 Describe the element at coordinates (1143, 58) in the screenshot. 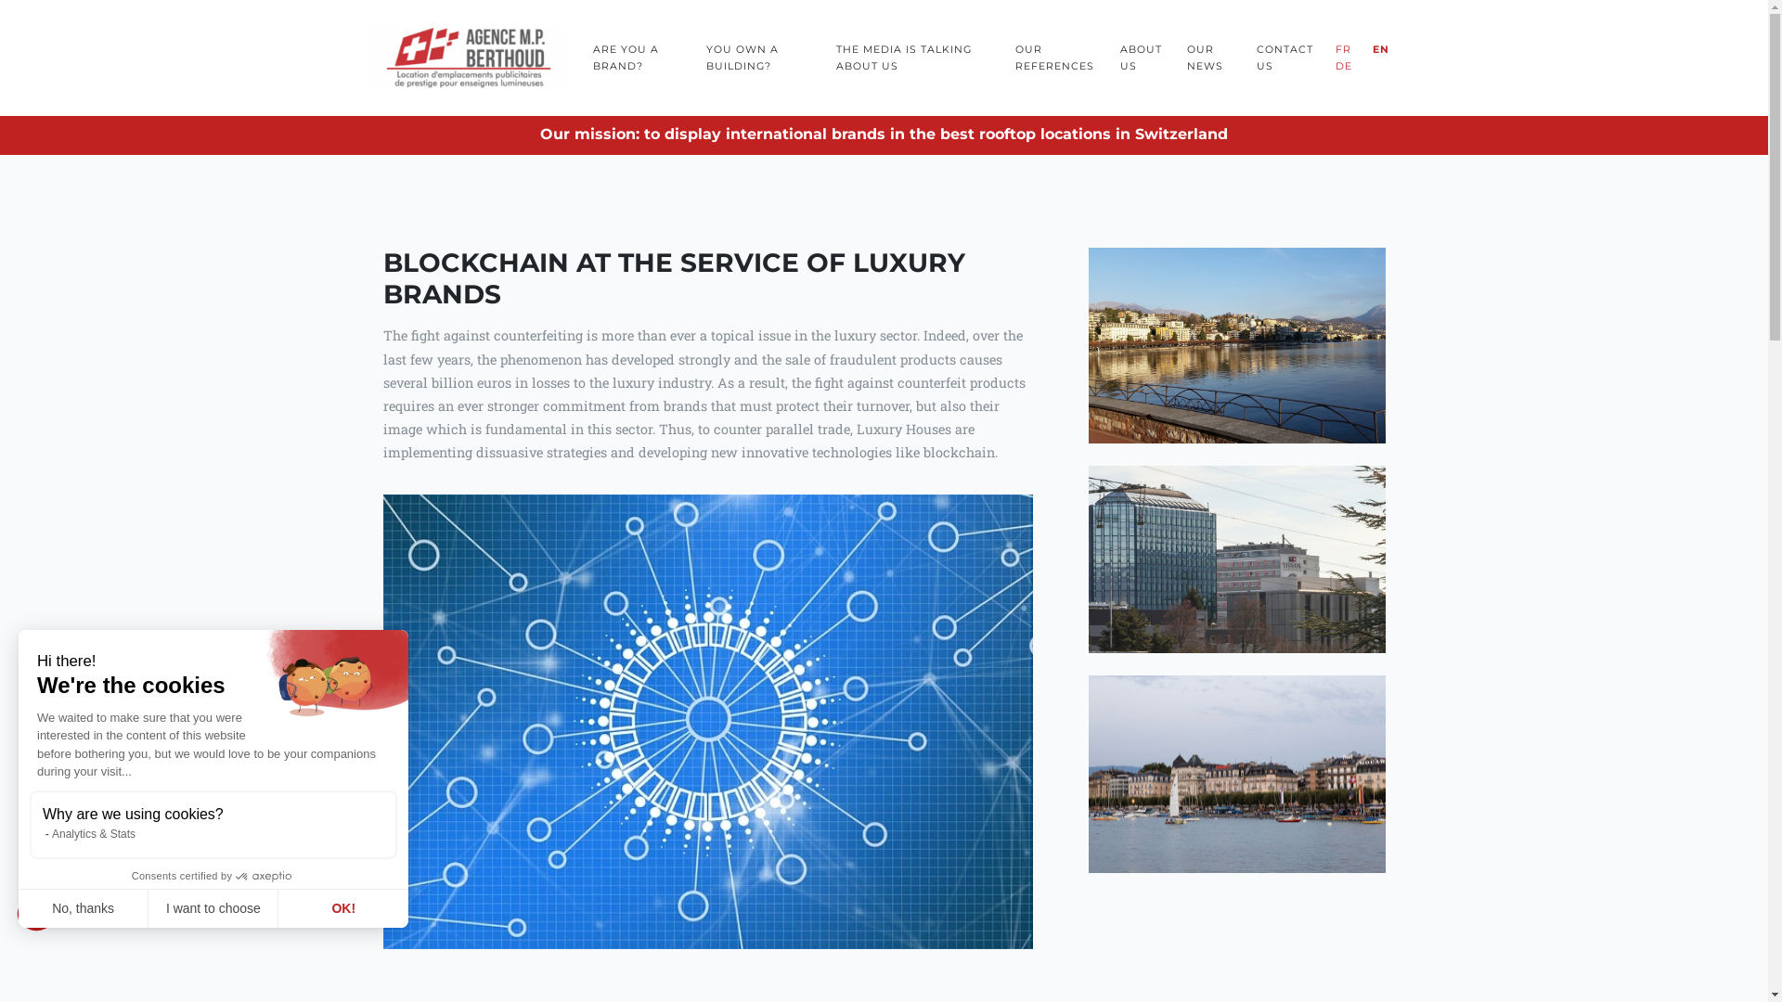

I see `ABOUT US` at that location.